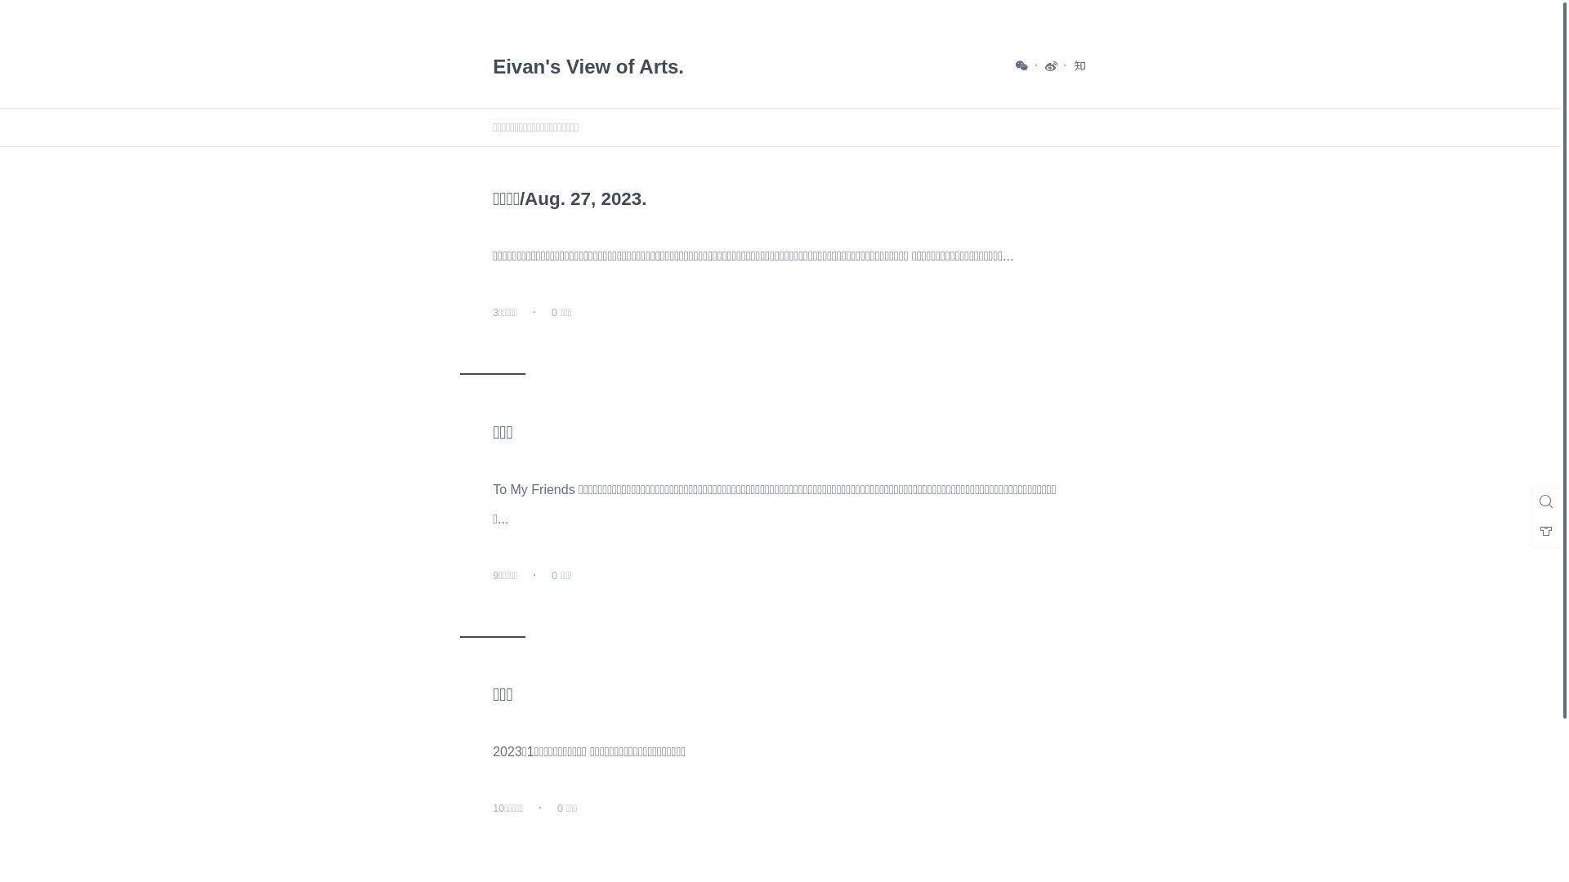 The image size is (1569, 882). I want to click on Wechat, so click(1022, 65).